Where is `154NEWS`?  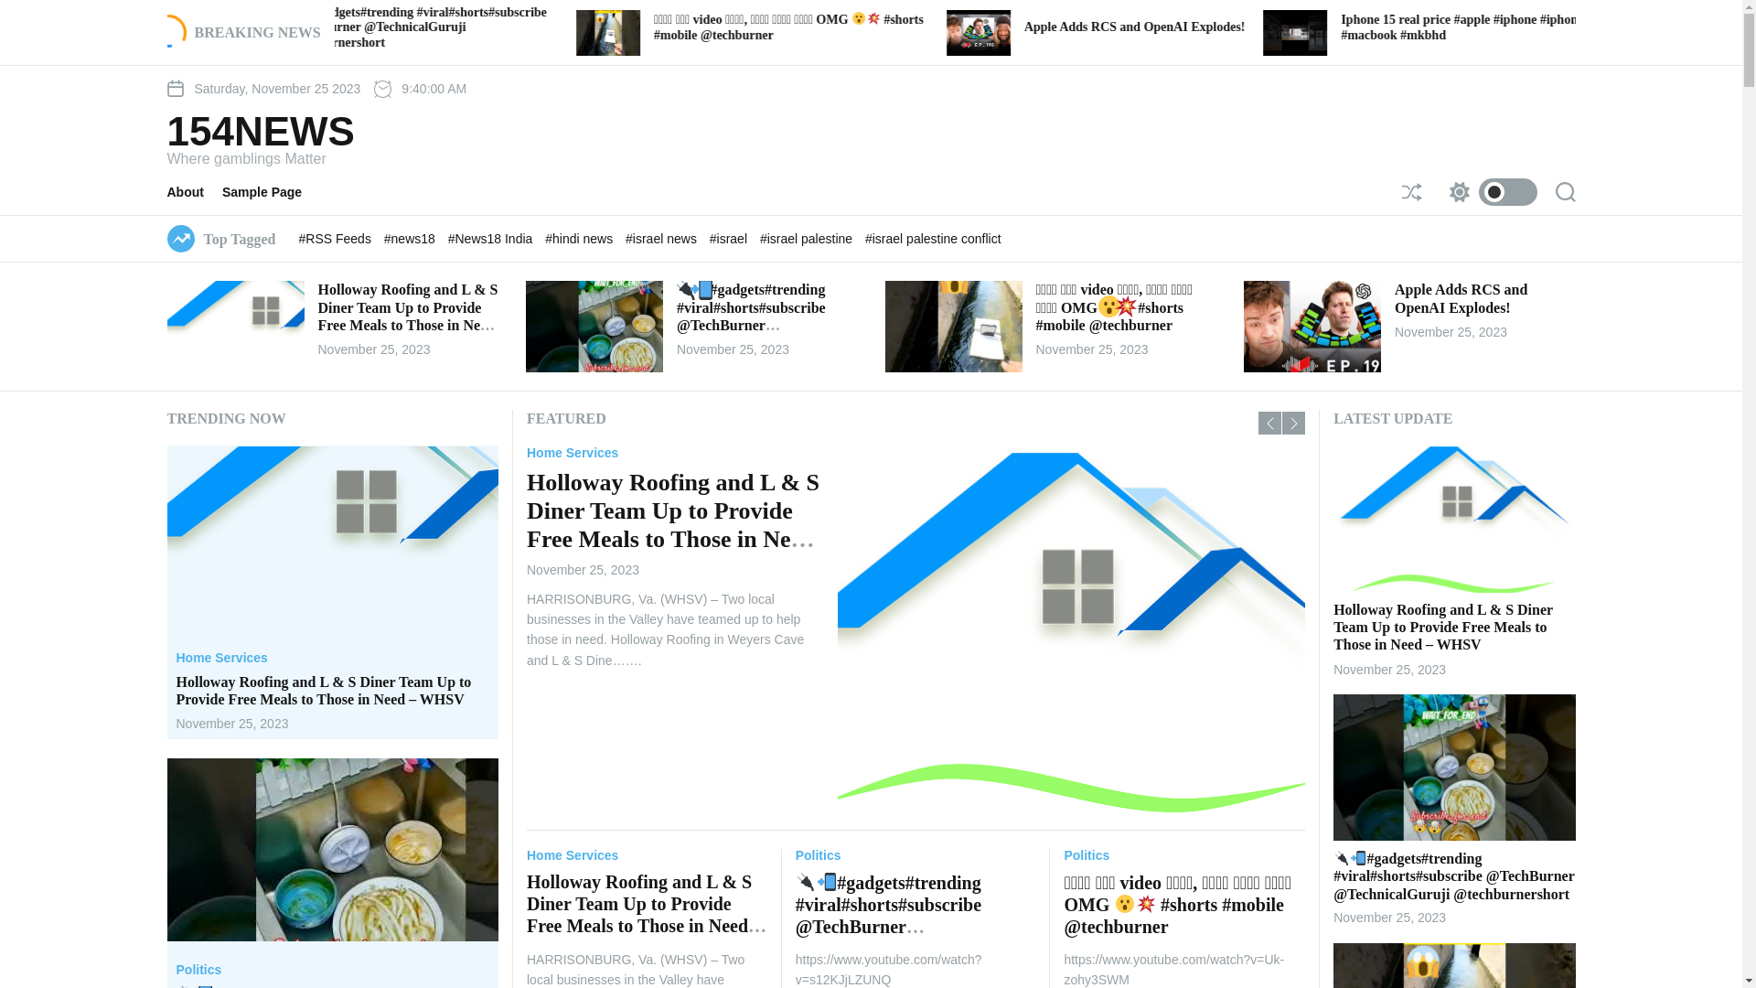
154NEWS is located at coordinates (260, 222).